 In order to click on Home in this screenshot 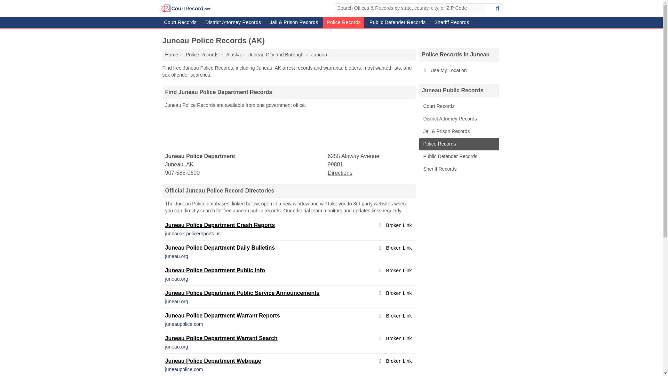, I will do `click(171, 55)`.